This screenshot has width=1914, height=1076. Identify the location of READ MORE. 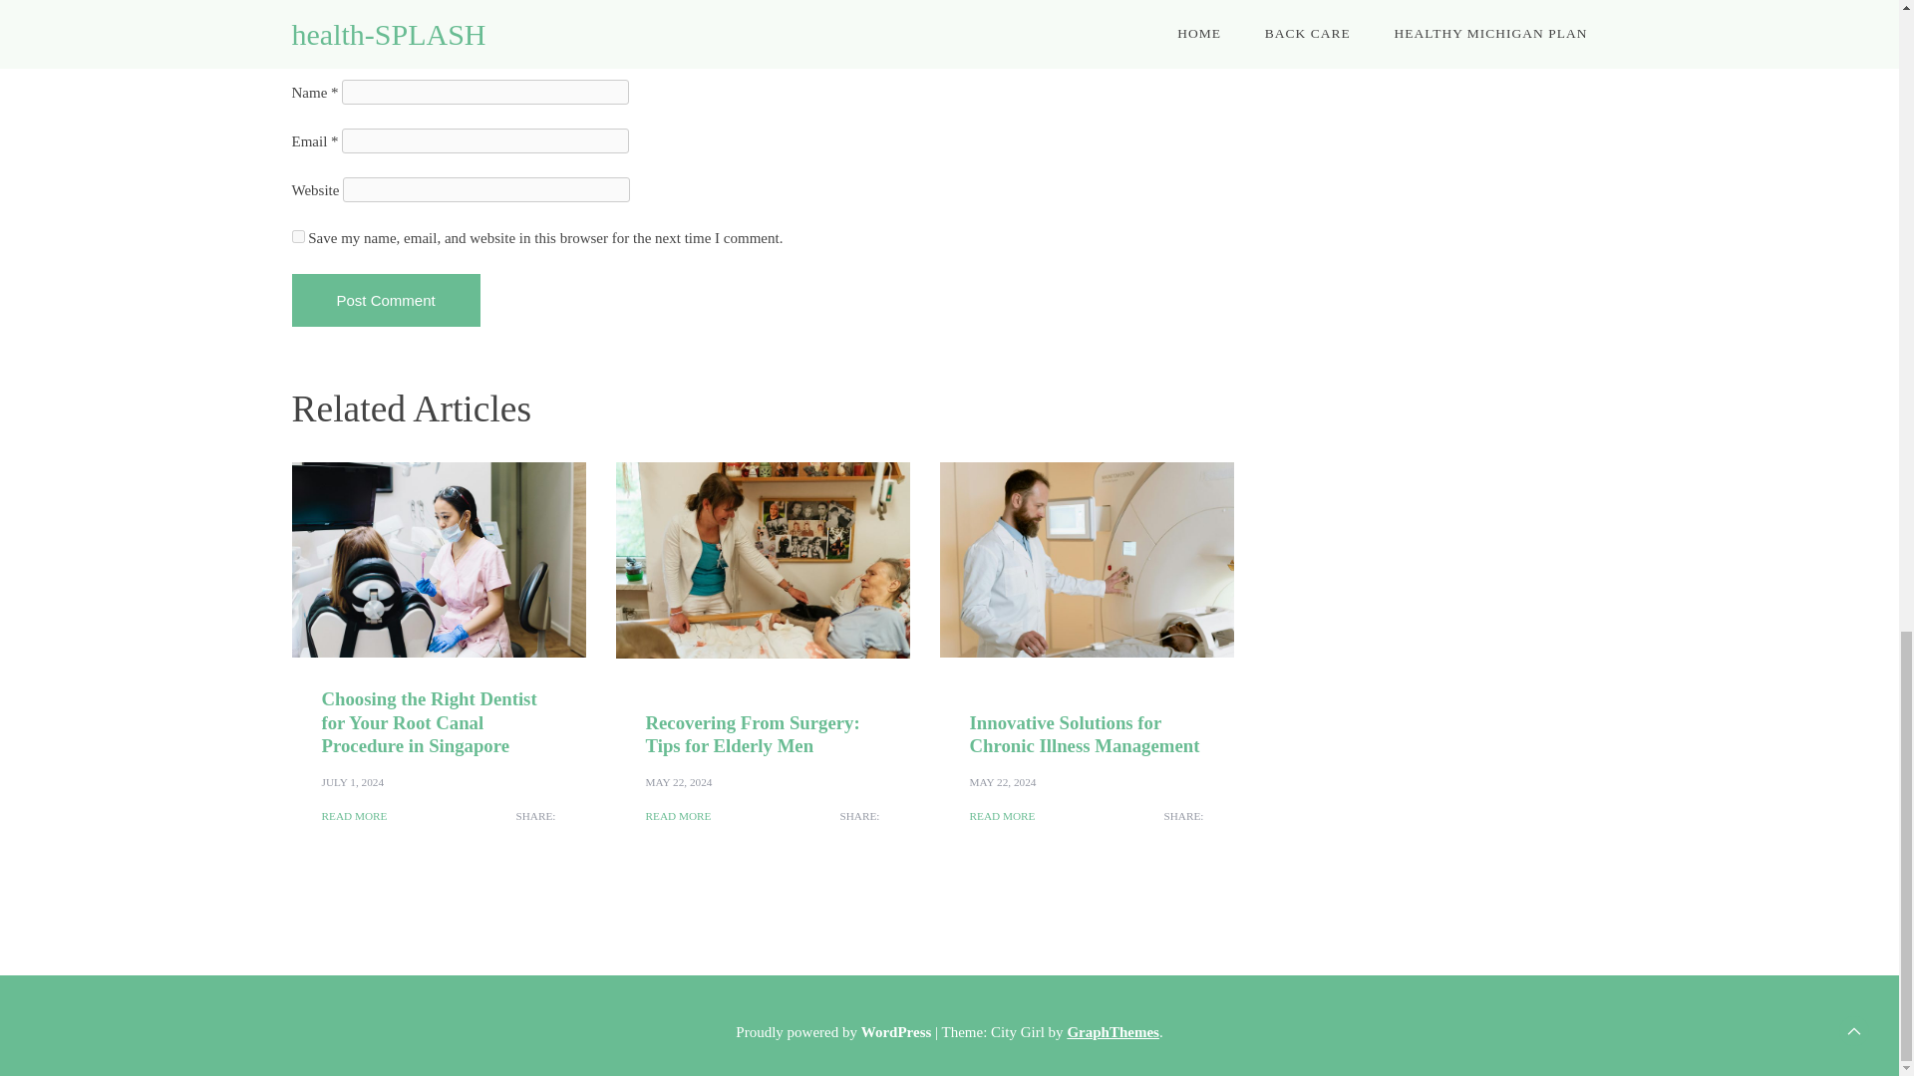
(1001, 817).